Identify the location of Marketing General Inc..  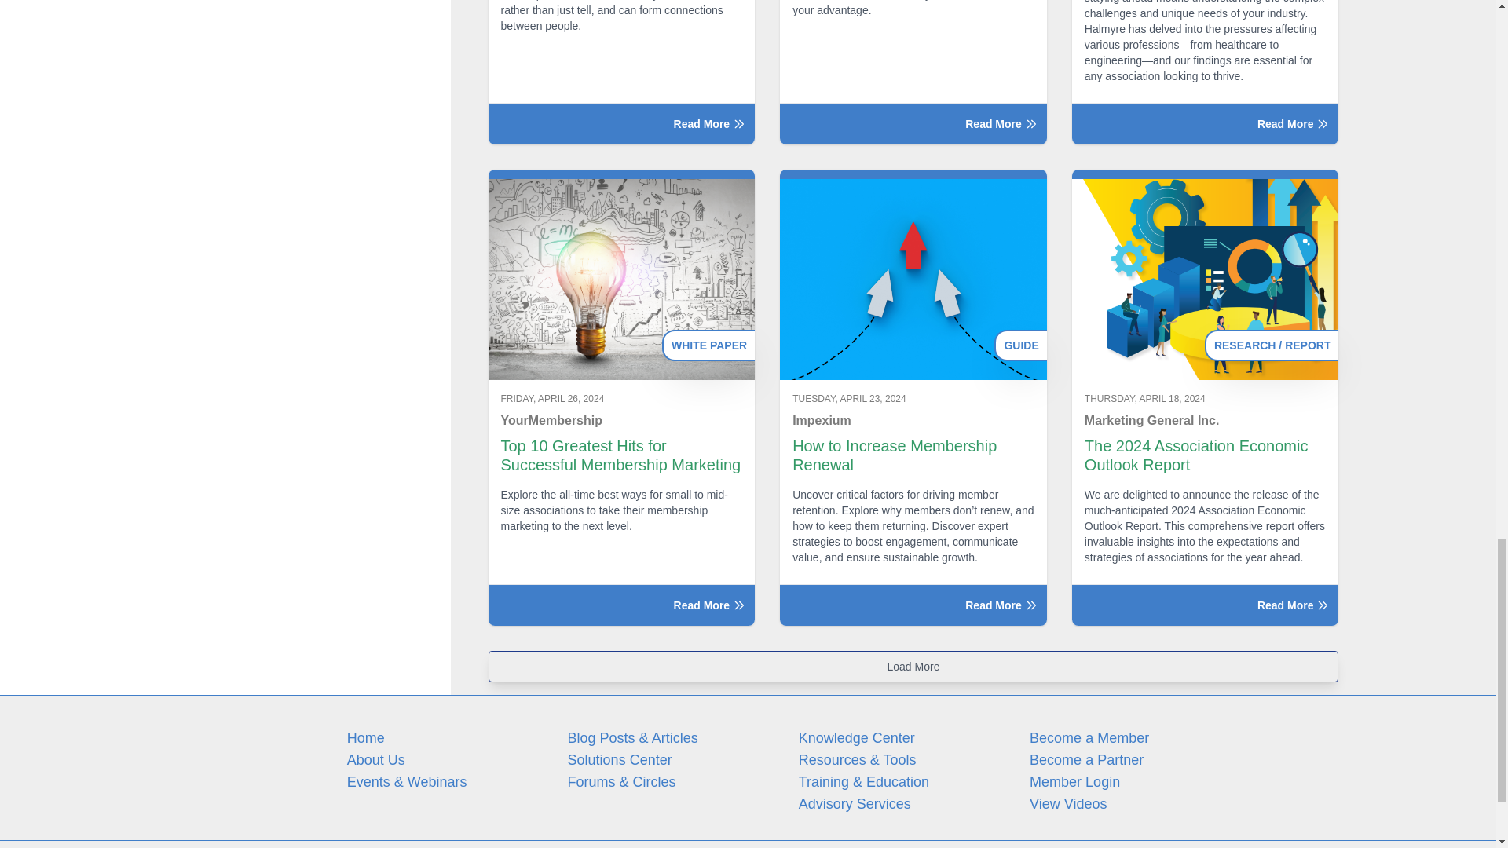
(1205, 420).